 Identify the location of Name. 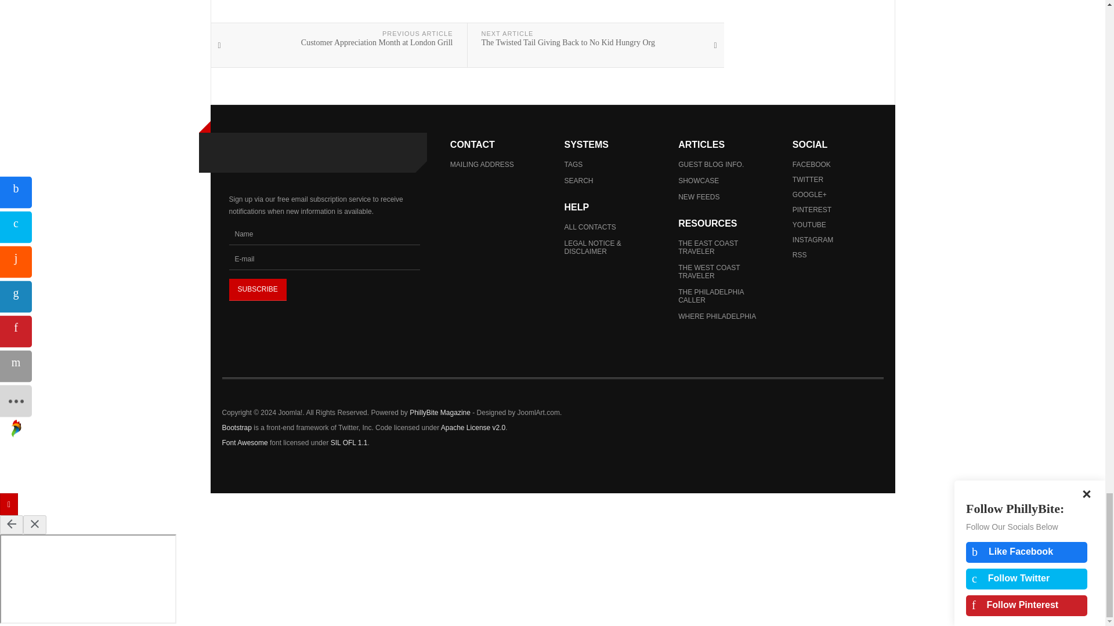
(324, 234).